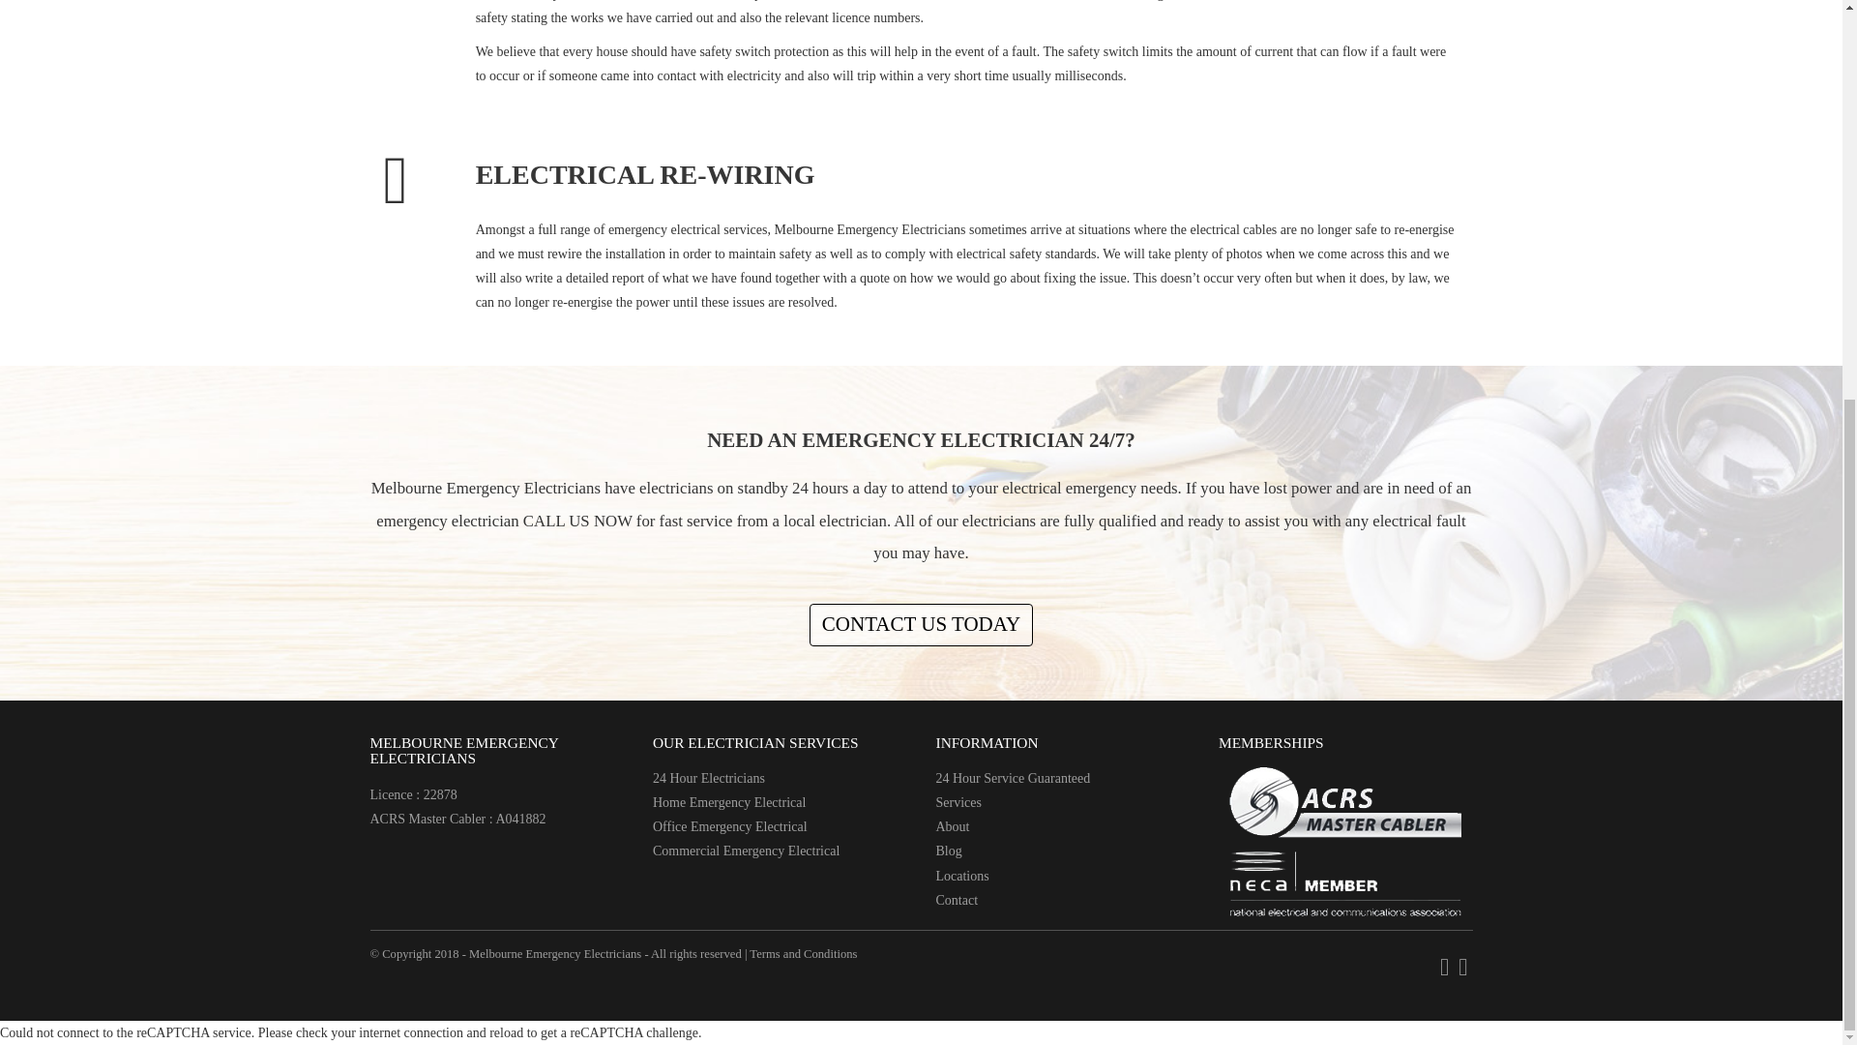 The width and height of the screenshot is (1857, 1045). Describe the element at coordinates (948, 850) in the screenshot. I see `Blog` at that location.